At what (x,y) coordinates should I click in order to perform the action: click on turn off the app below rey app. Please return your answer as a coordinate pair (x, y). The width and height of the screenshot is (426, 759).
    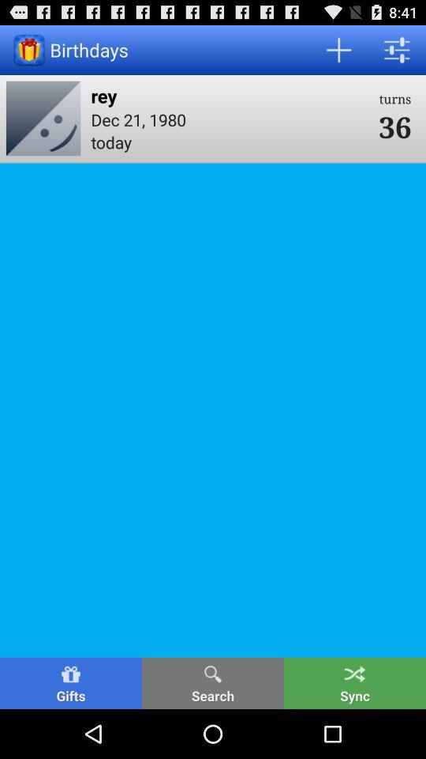
    Looking at the image, I should click on (230, 119).